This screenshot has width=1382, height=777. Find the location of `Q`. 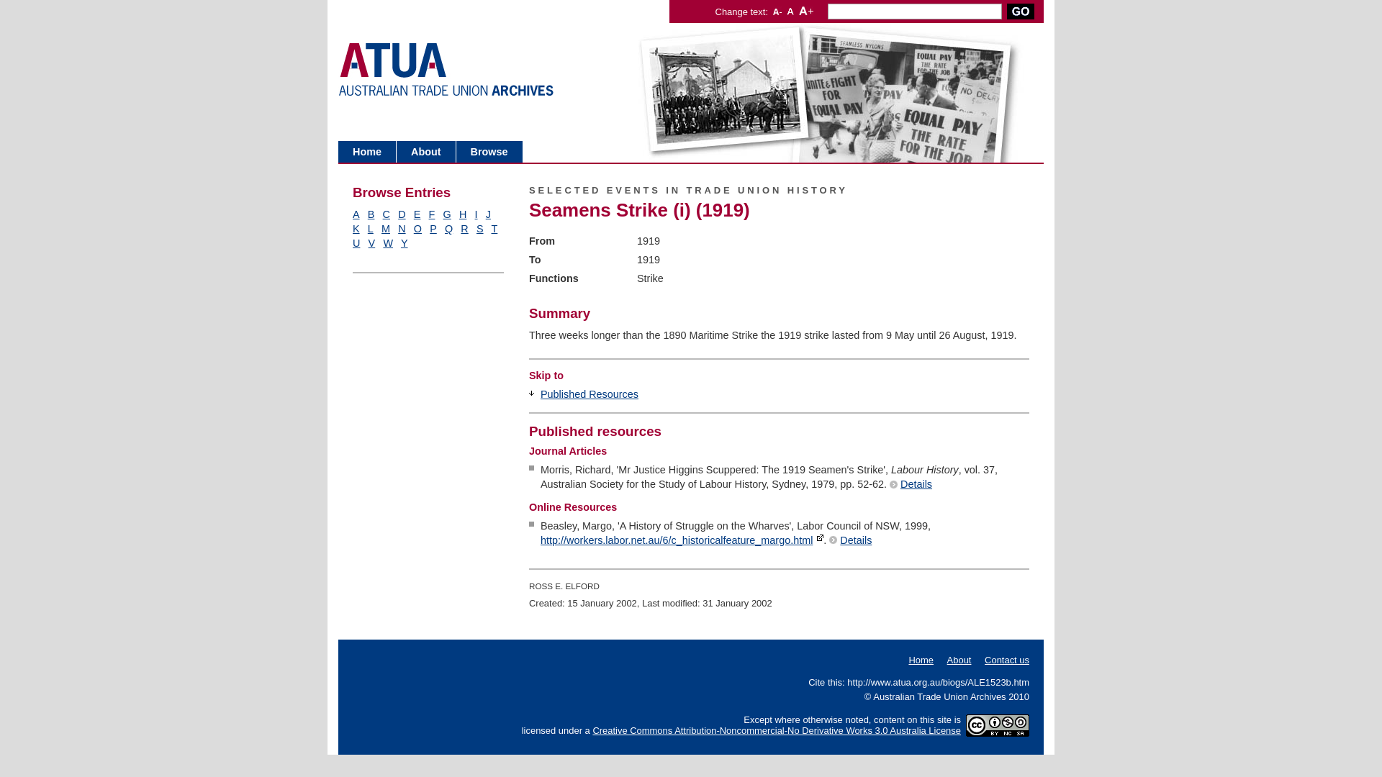

Q is located at coordinates (449, 229).